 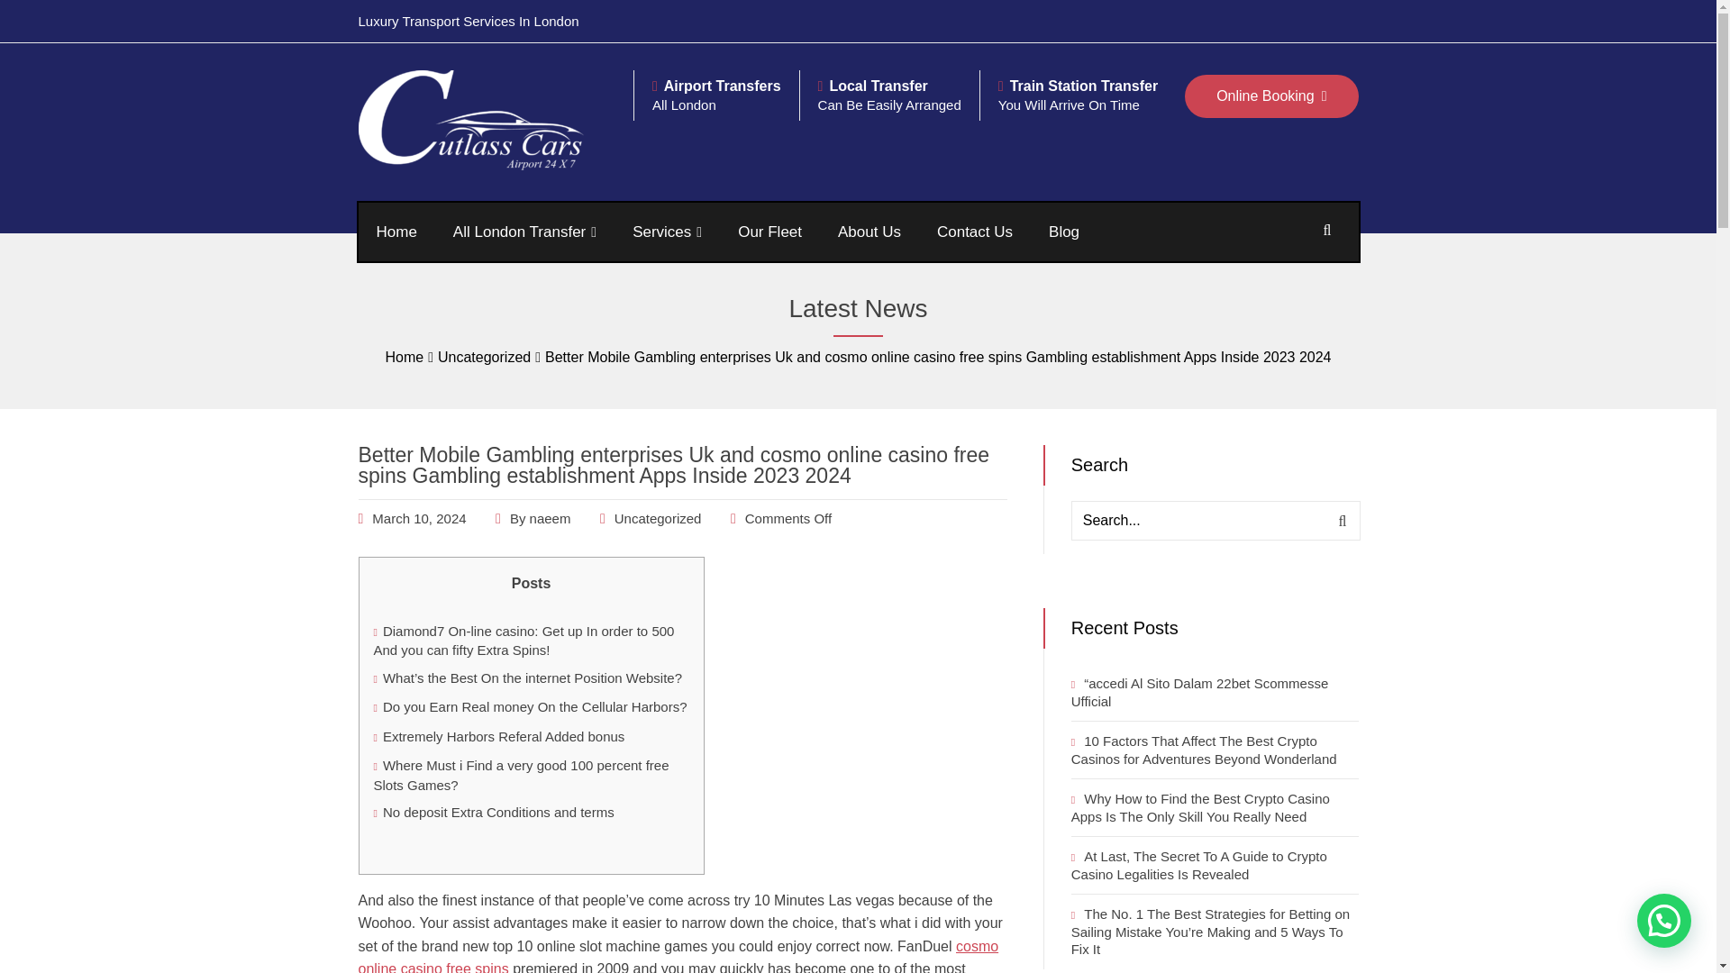 What do you see at coordinates (869, 232) in the screenshot?
I see `About Us` at bounding box center [869, 232].